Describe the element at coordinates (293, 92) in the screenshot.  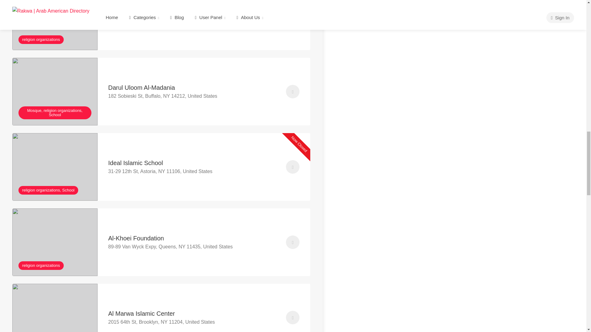
I see `Login To Bookmark Items` at that location.